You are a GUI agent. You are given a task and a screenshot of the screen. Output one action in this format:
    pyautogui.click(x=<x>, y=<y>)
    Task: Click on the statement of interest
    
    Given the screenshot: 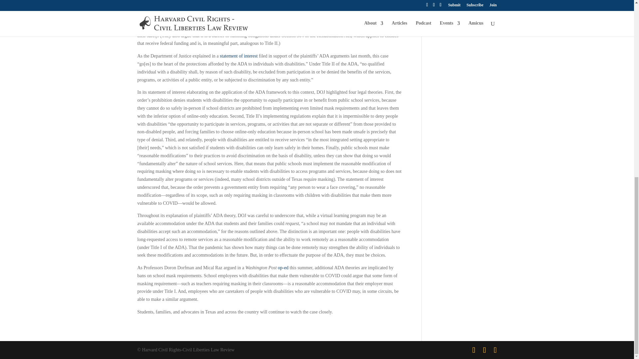 What is the action you would take?
    pyautogui.click(x=239, y=56)
    